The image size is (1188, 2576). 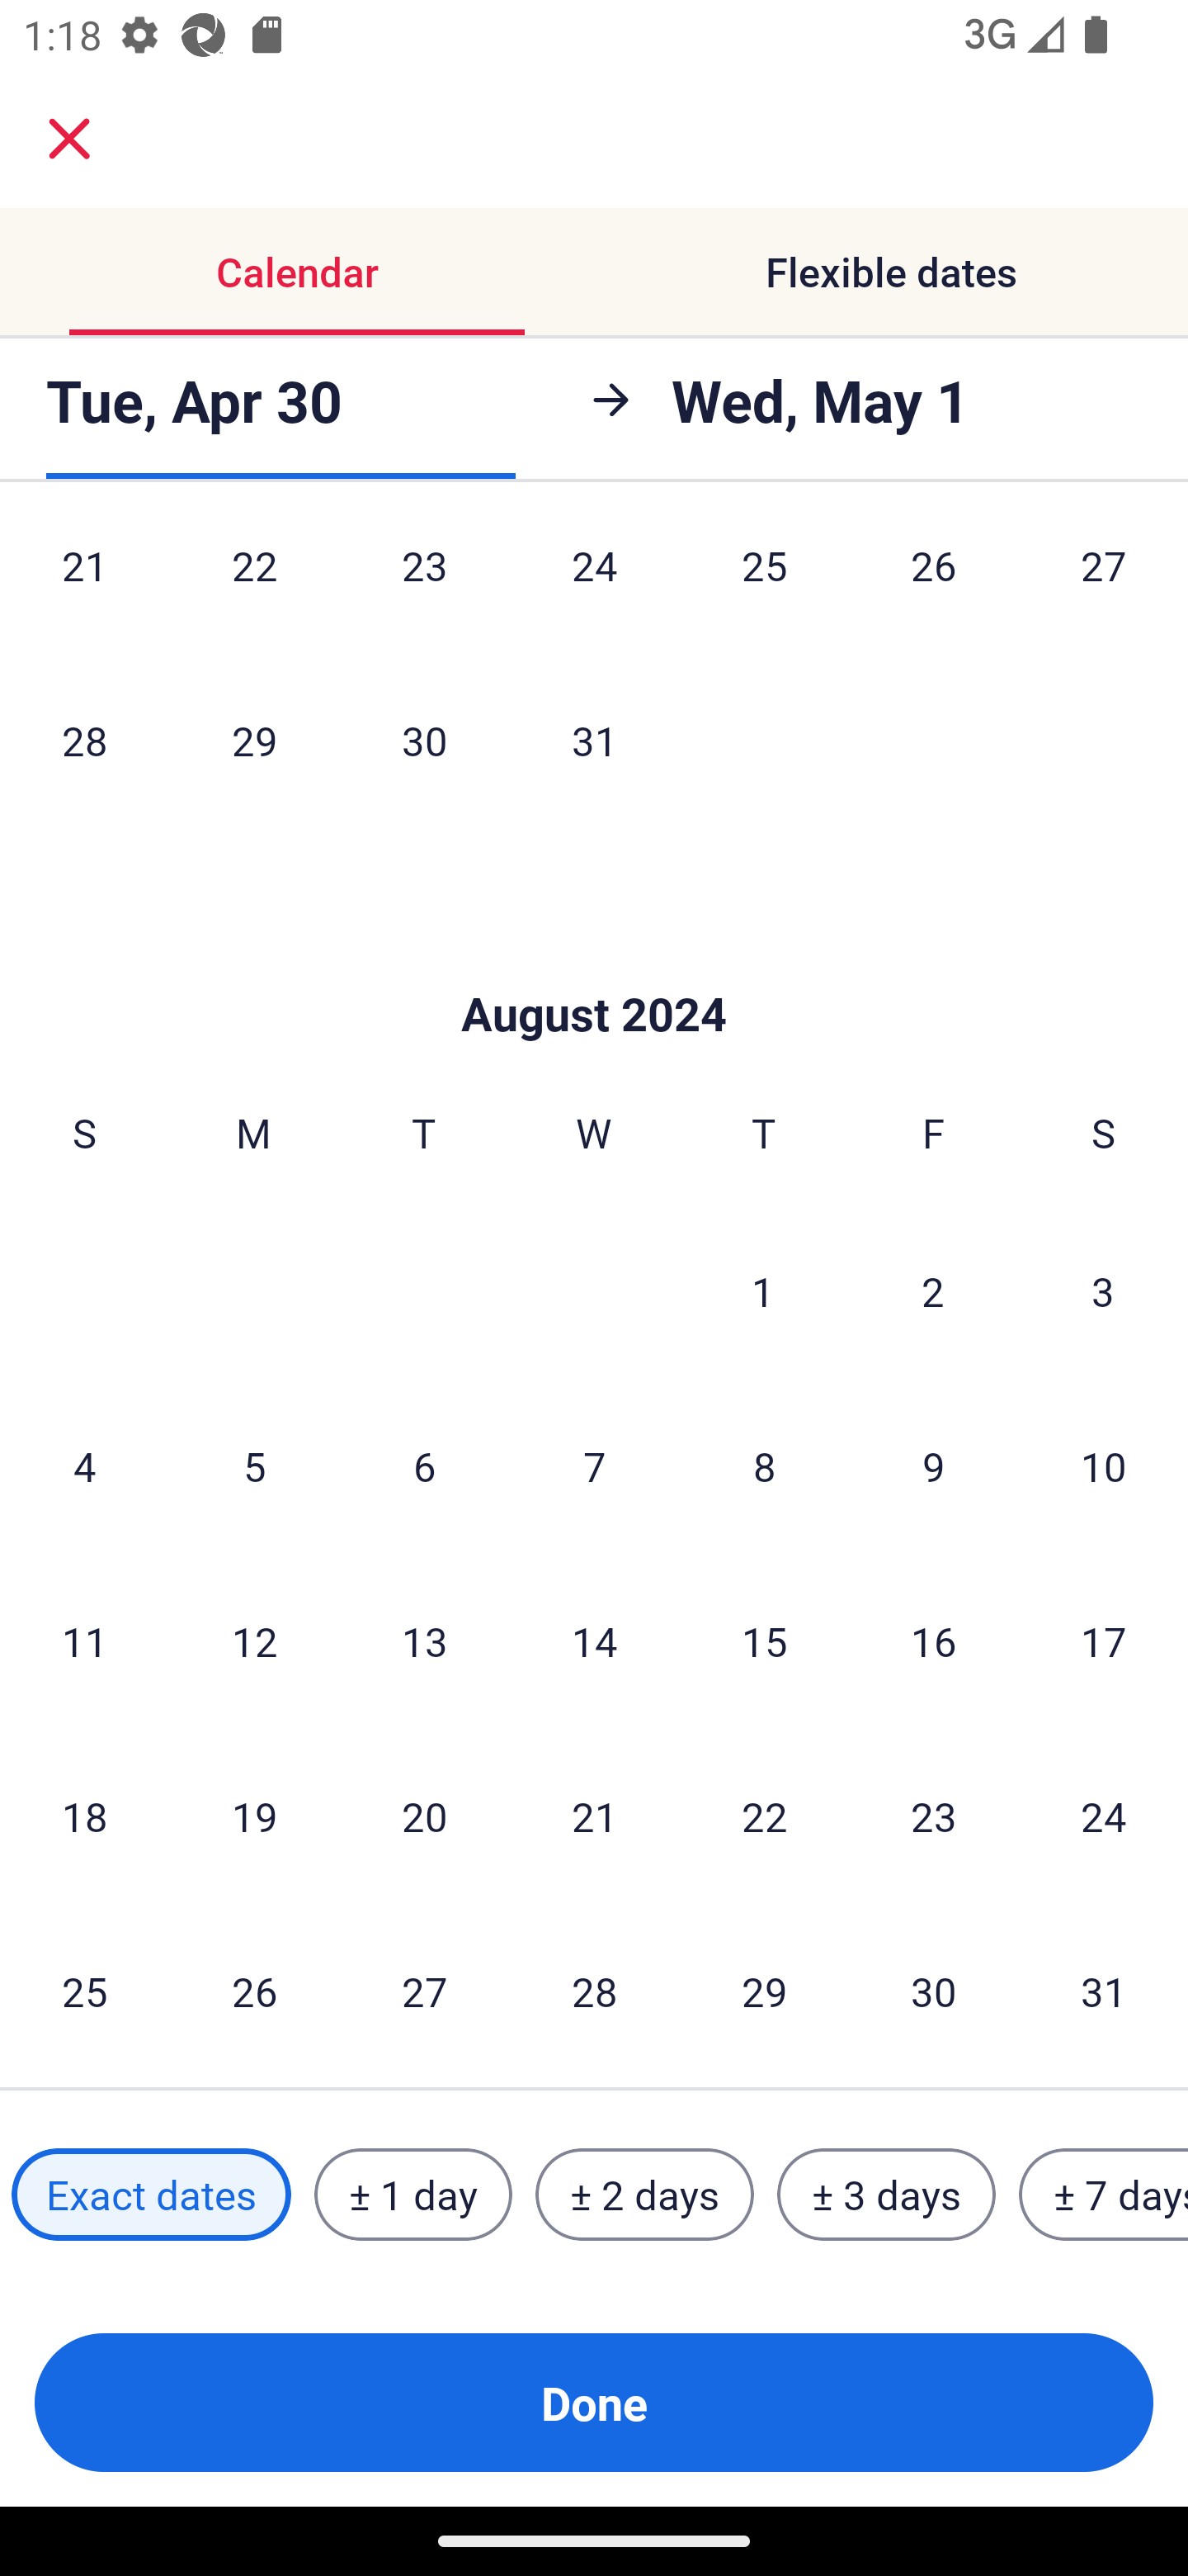 What do you see at coordinates (645, 2195) in the screenshot?
I see `± 2 days` at bounding box center [645, 2195].